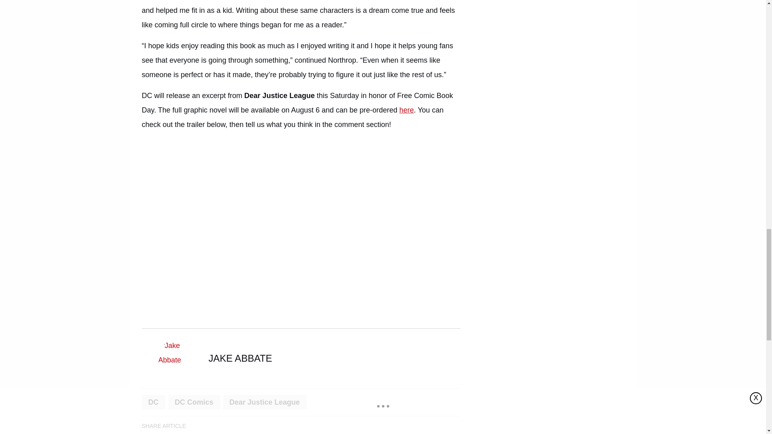 This screenshot has height=434, width=772. Describe the element at coordinates (240, 358) in the screenshot. I see `JAKE ABBATE` at that location.